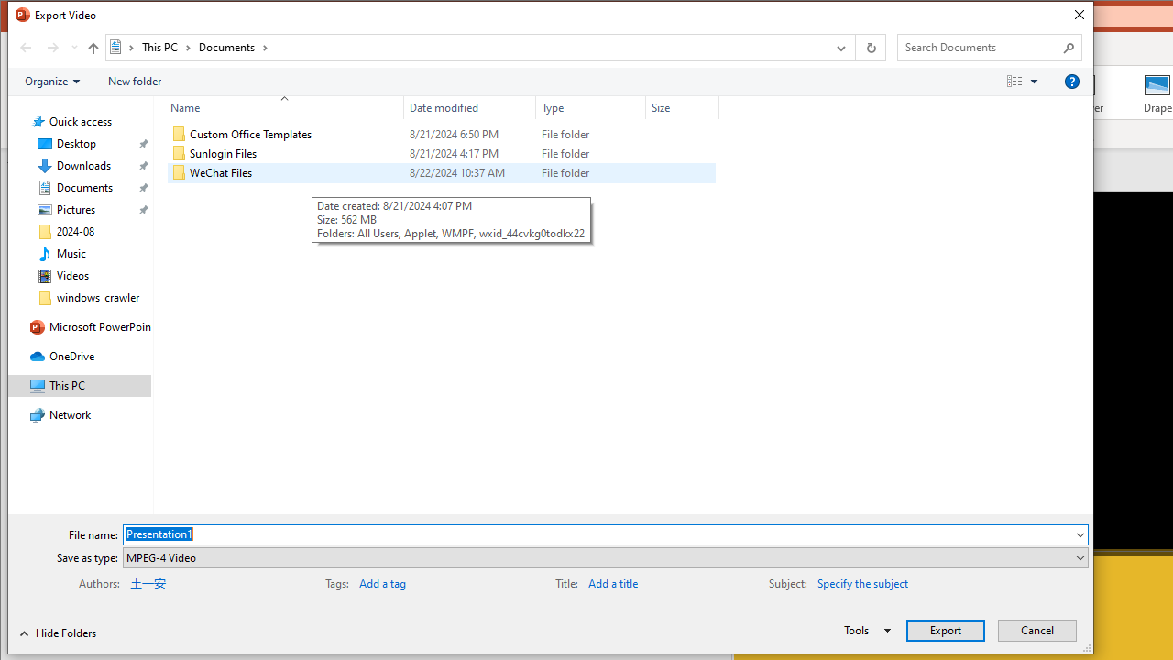 Image resolution: width=1173 pixels, height=660 pixels. Describe the element at coordinates (46, 47) in the screenshot. I see `Navigation buttons` at that location.